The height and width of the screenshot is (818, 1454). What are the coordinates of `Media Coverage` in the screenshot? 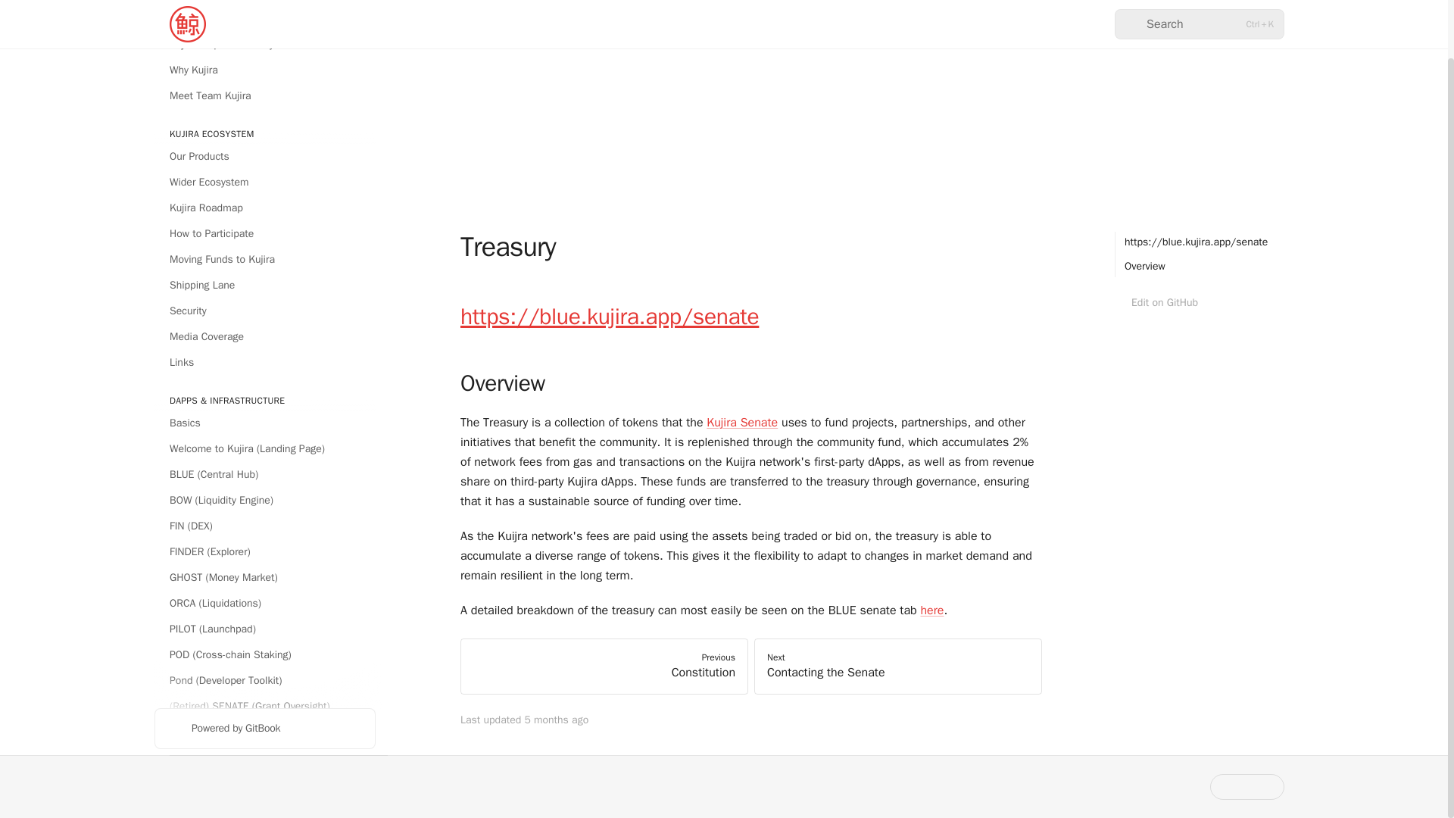 It's located at (264, 336).